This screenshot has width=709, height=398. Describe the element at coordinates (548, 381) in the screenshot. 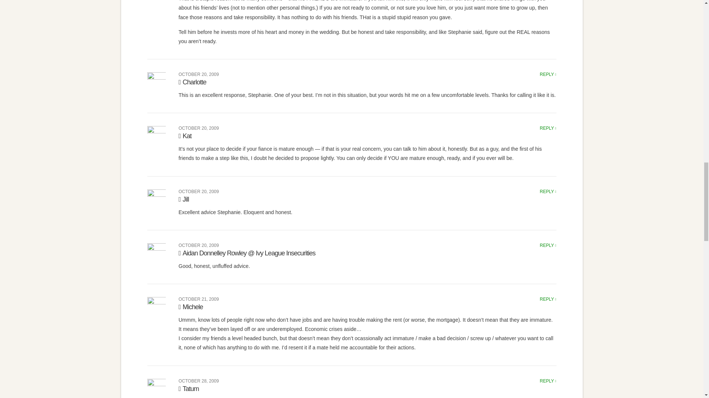

I see `REPLY` at that location.